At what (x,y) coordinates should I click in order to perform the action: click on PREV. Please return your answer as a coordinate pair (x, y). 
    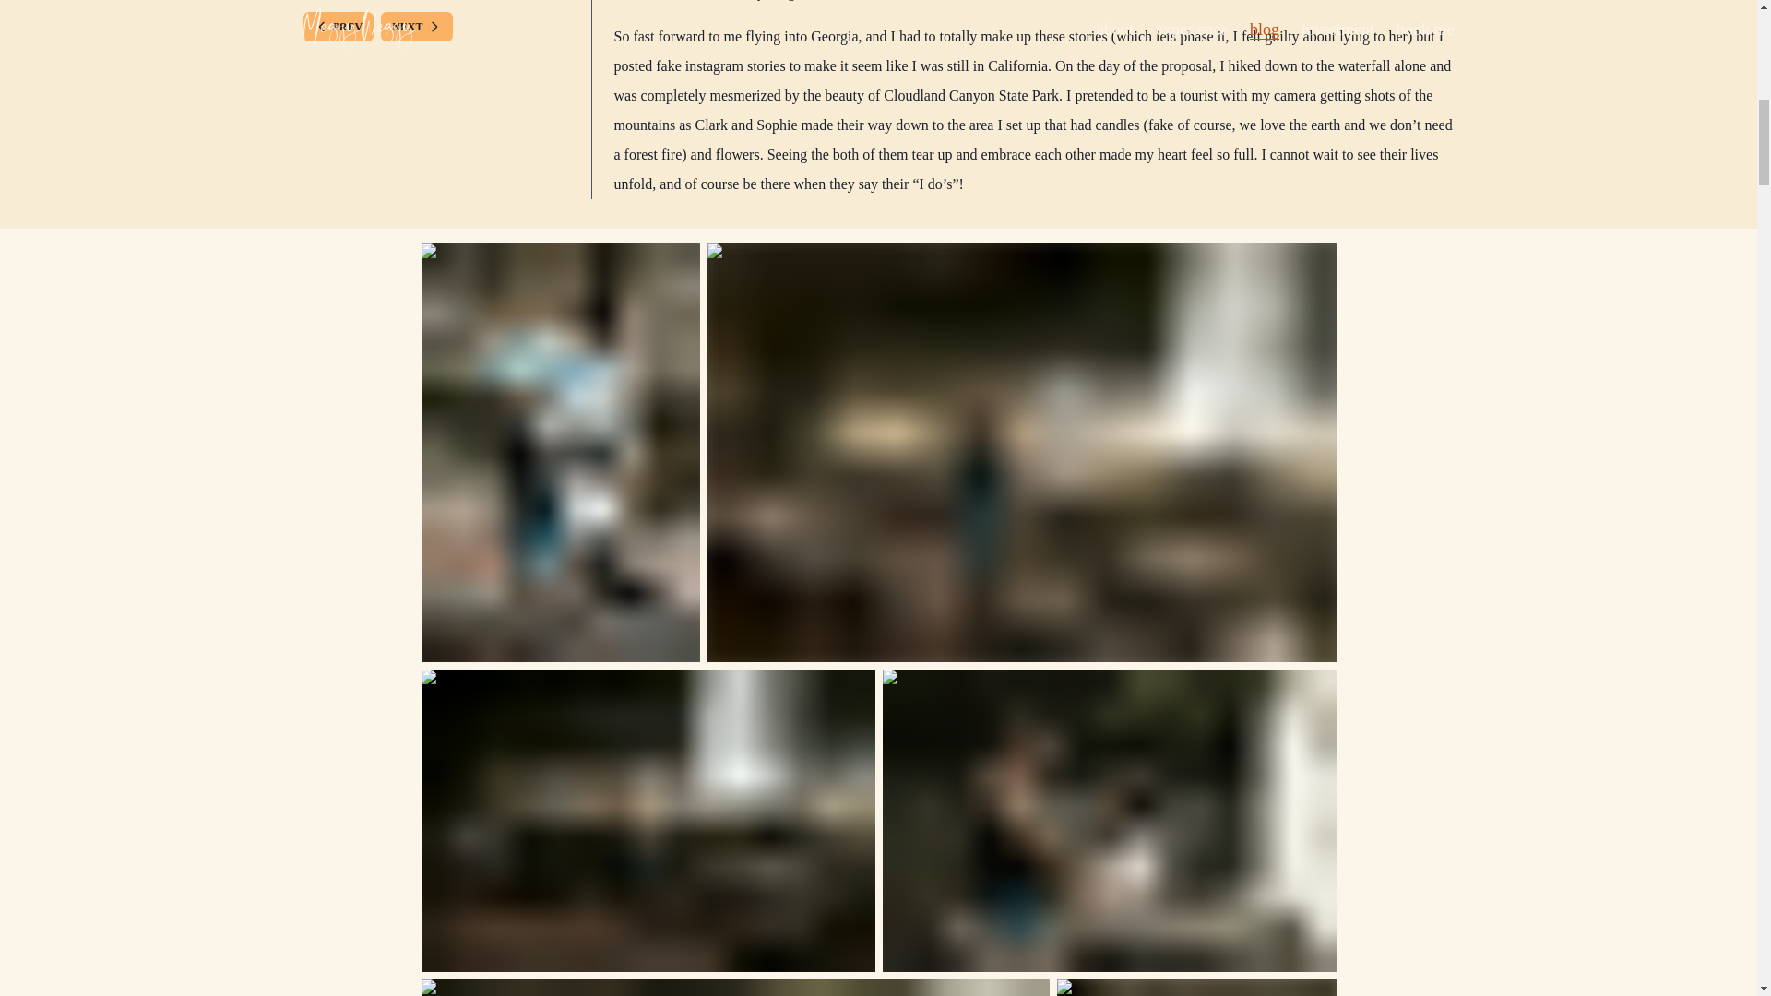
    Looking at the image, I should click on (338, 26).